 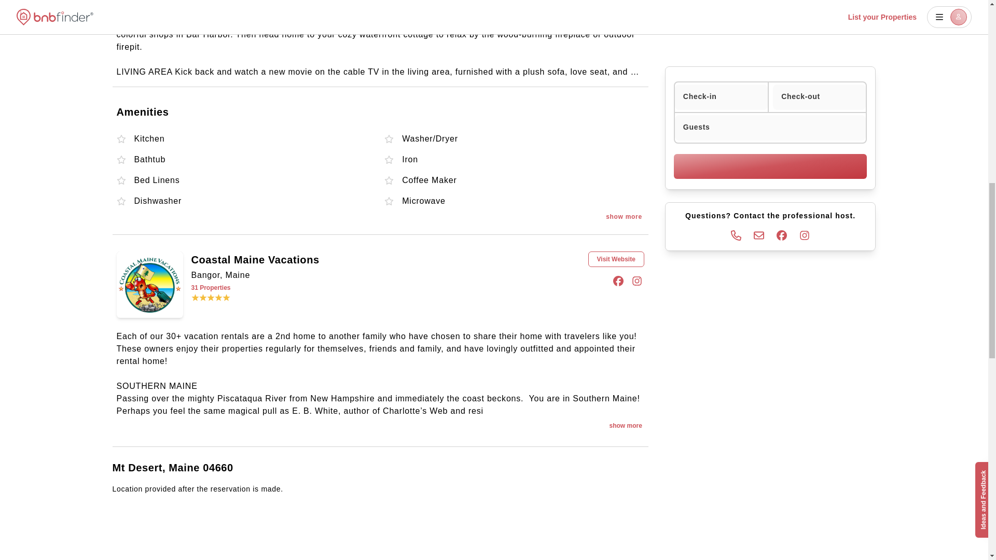 I want to click on Visit Website, so click(x=616, y=259).